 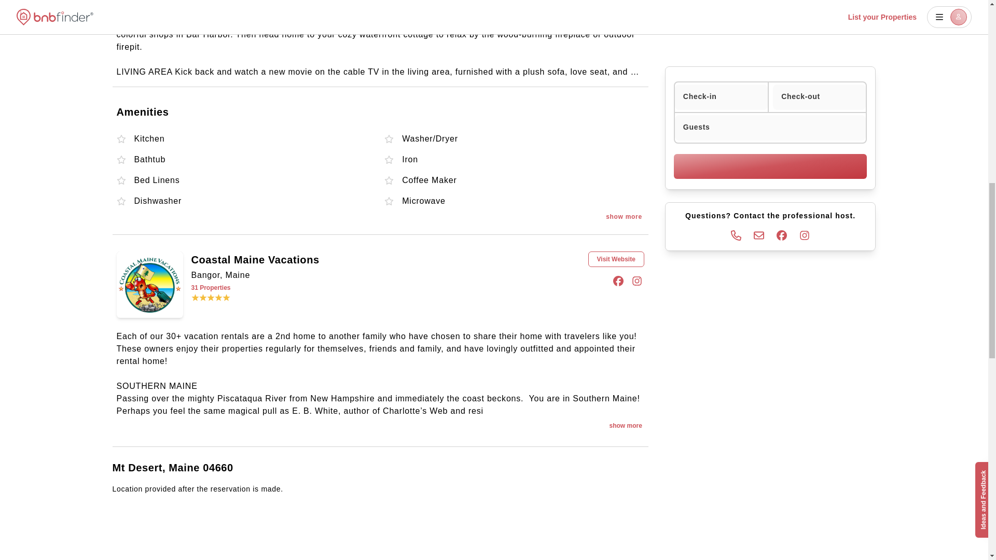 I want to click on Visit Website, so click(x=616, y=259).